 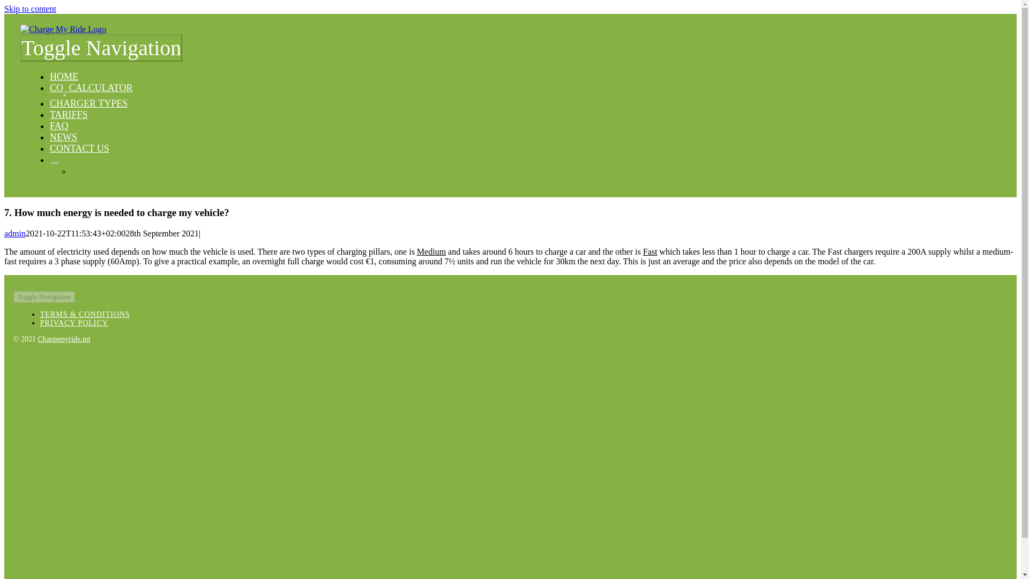 What do you see at coordinates (188, 526) in the screenshot?
I see `eu-logos` at bounding box center [188, 526].